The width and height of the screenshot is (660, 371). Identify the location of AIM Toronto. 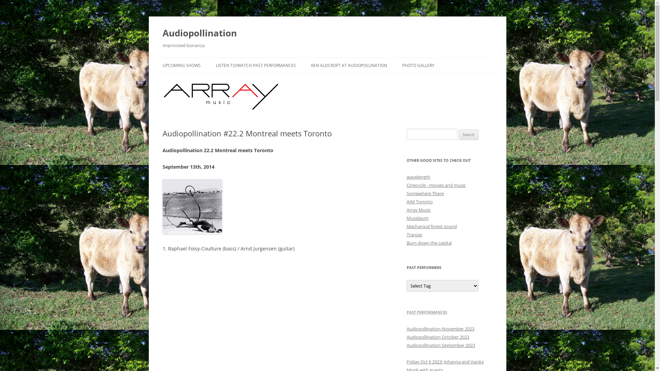
(419, 202).